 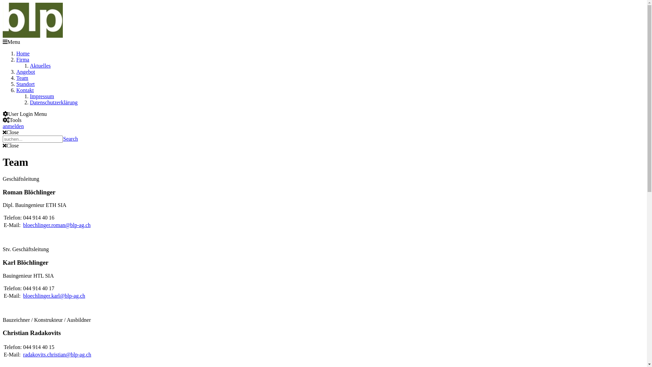 I want to click on Home, so click(x=23, y=54).